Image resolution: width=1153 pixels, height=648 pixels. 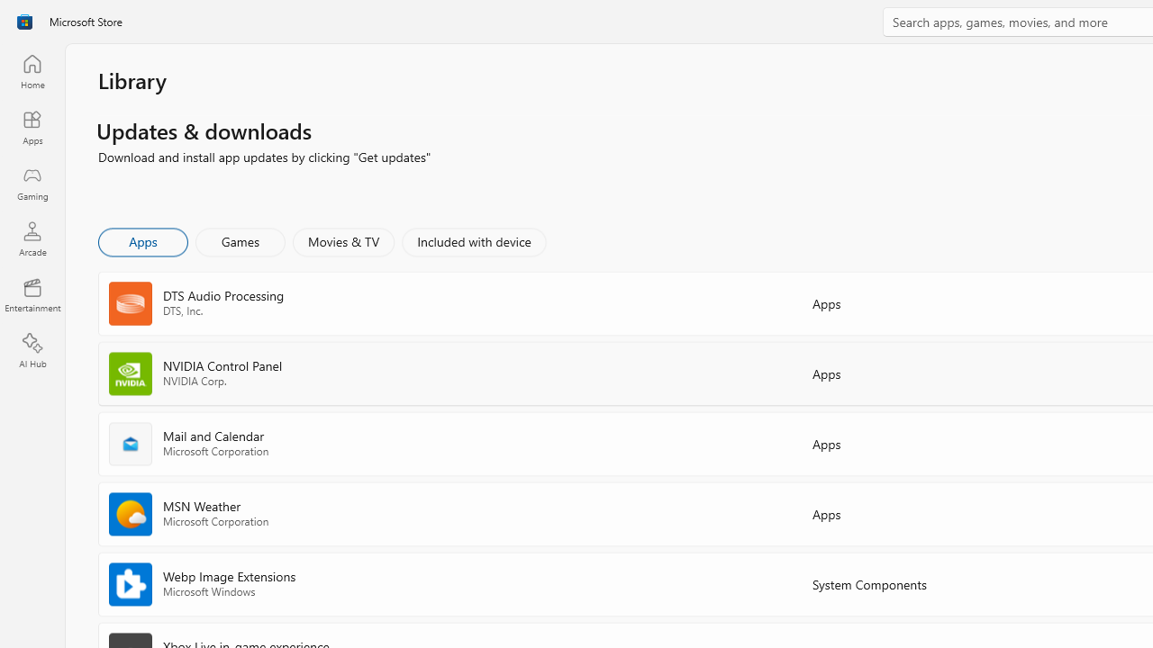 I want to click on Gaming, so click(x=32, y=183).